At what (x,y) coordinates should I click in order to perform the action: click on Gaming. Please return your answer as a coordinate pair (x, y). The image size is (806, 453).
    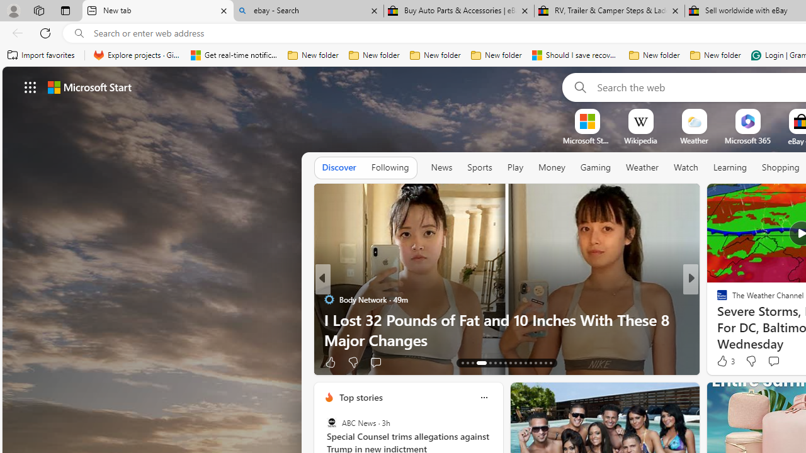
    Looking at the image, I should click on (596, 168).